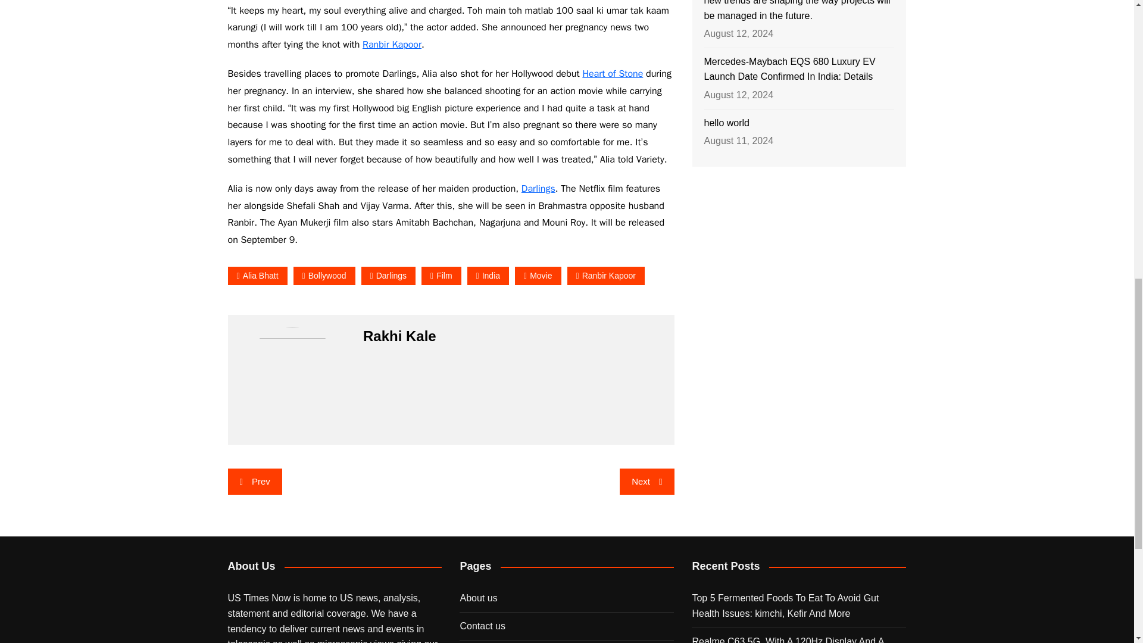  I want to click on Ranbir Kapoor, so click(392, 44).